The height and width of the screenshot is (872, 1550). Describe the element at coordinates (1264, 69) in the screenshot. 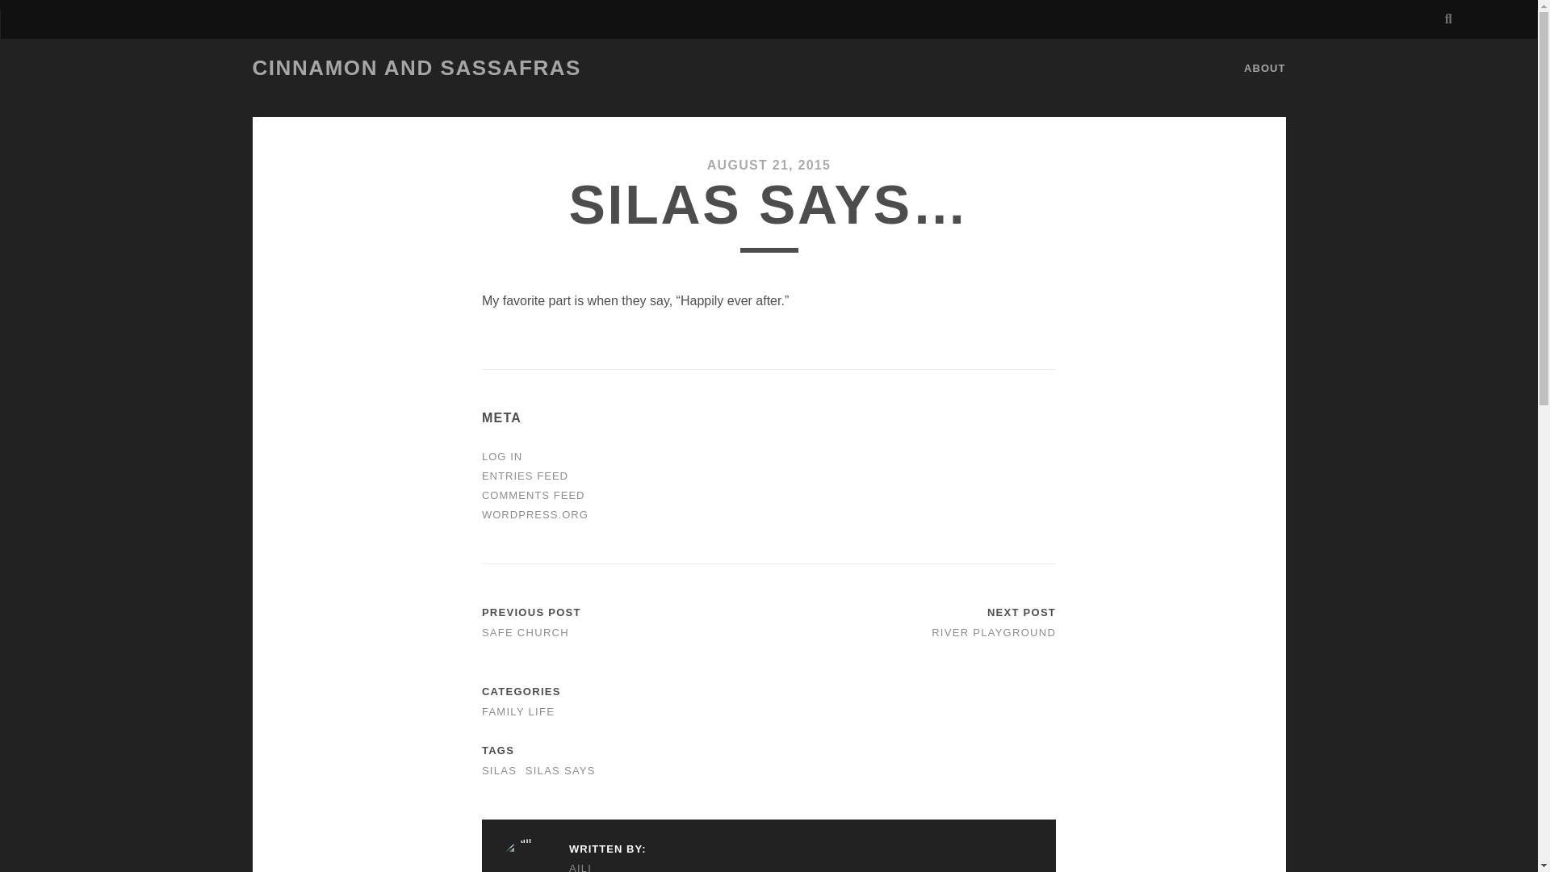

I see `ABOUT` at that location.